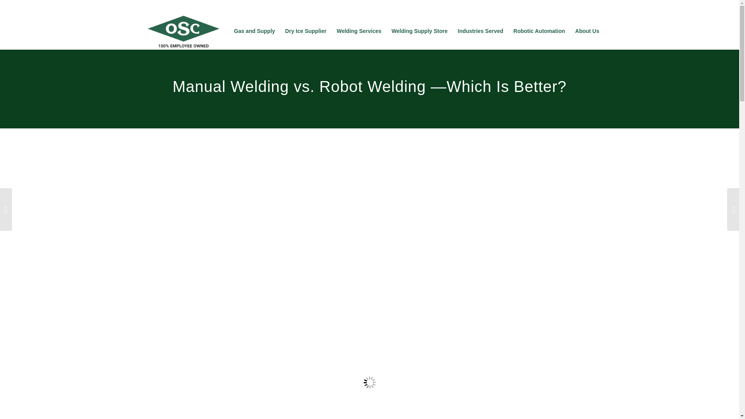 This screenshot has width=745, height=419. Describe the element at coordinates (557, 6) in the screenshot. I see `Careers` at that location.